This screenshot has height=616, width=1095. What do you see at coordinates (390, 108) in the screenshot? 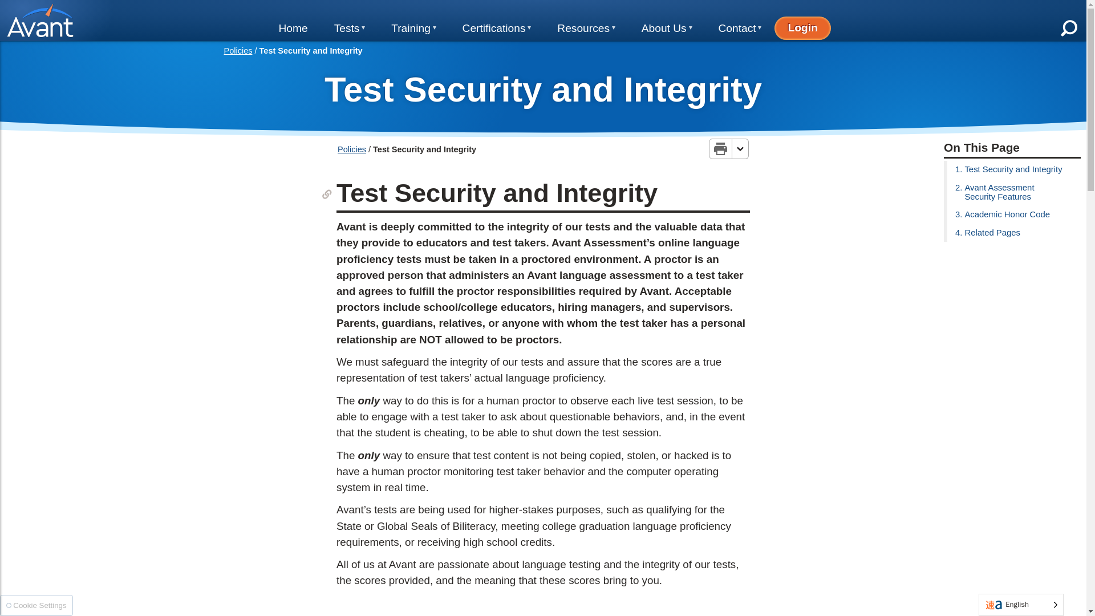
I see `PLACE` at bounding box center [390, 108].